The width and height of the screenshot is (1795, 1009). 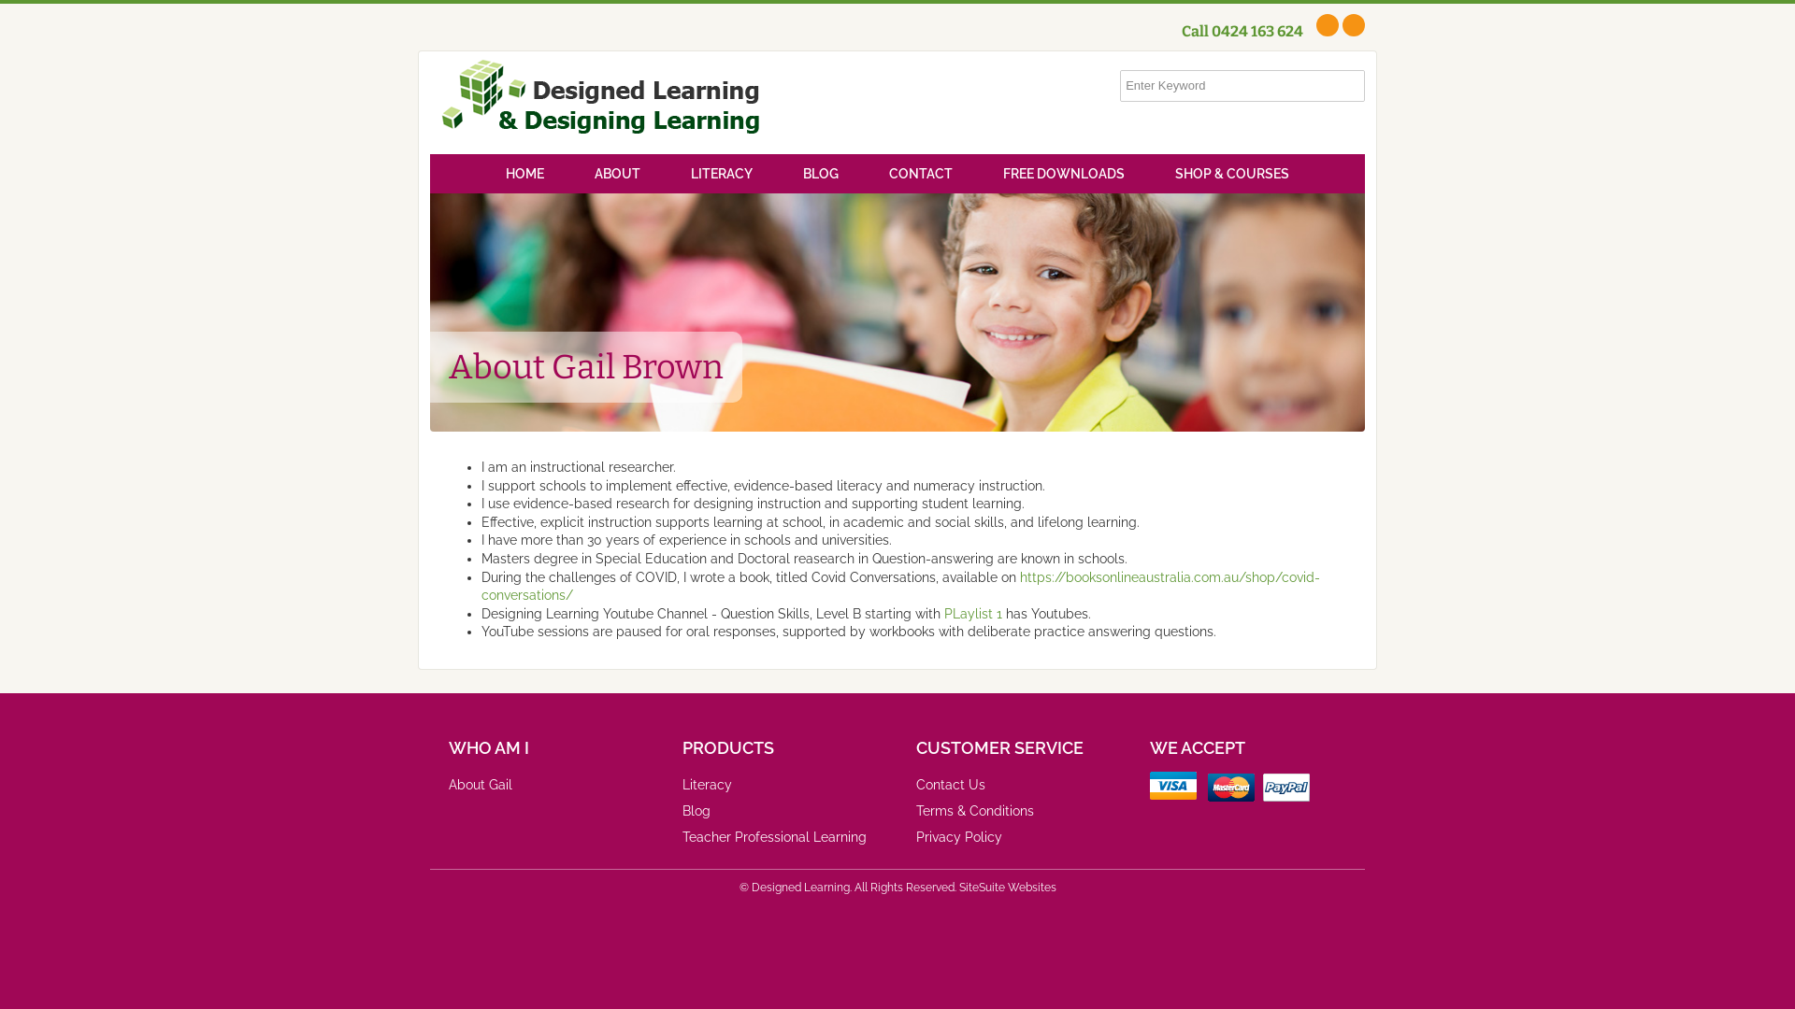 What do you see at coordinates (950, 785) in the screenshot?
I see `Contact Us` at bounding box center [950, 785].